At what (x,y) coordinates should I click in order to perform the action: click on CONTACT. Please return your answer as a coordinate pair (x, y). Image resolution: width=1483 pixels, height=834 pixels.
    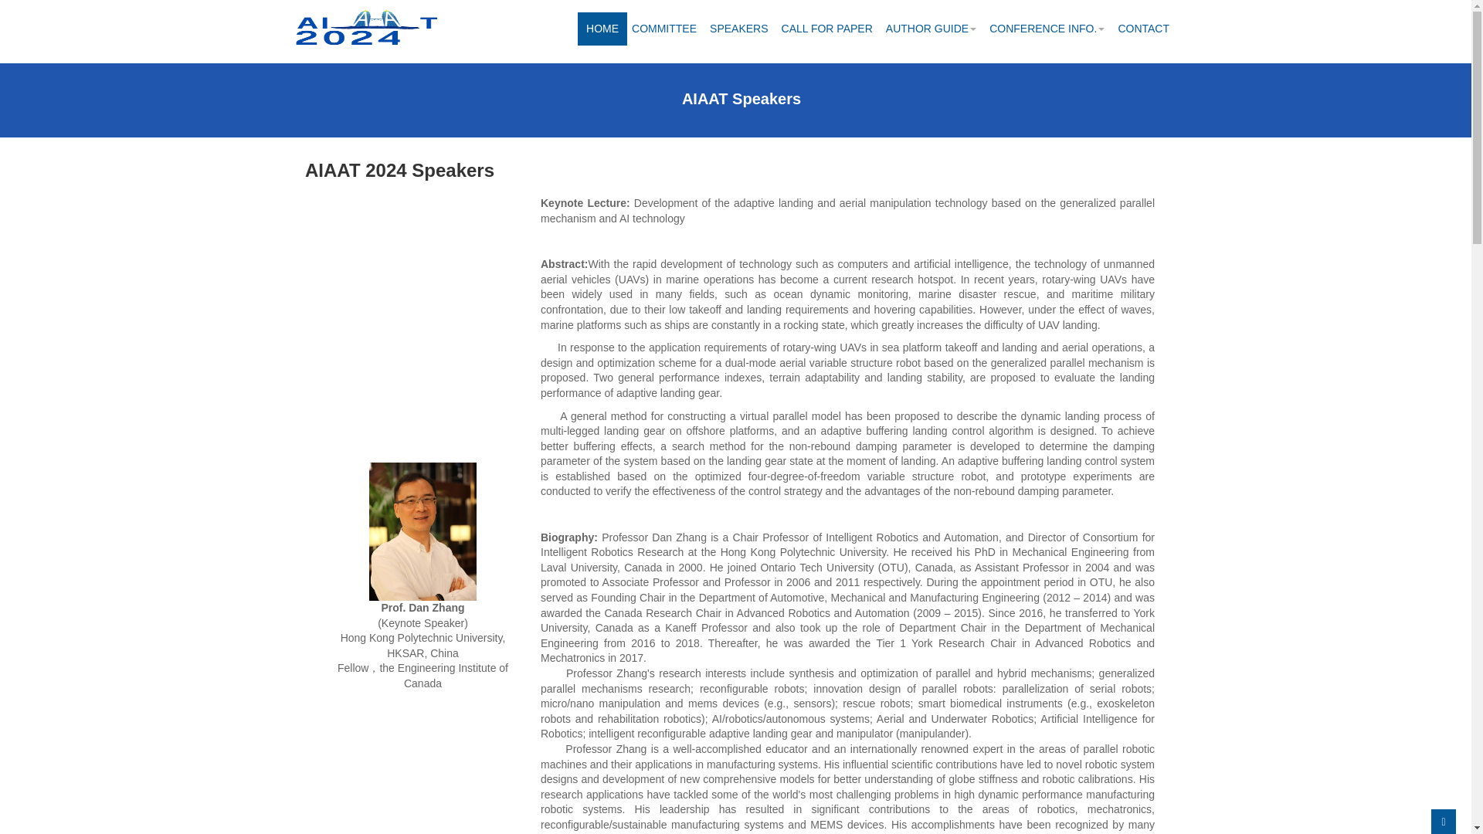
    Looking at the image, I should click on (1143, 29).